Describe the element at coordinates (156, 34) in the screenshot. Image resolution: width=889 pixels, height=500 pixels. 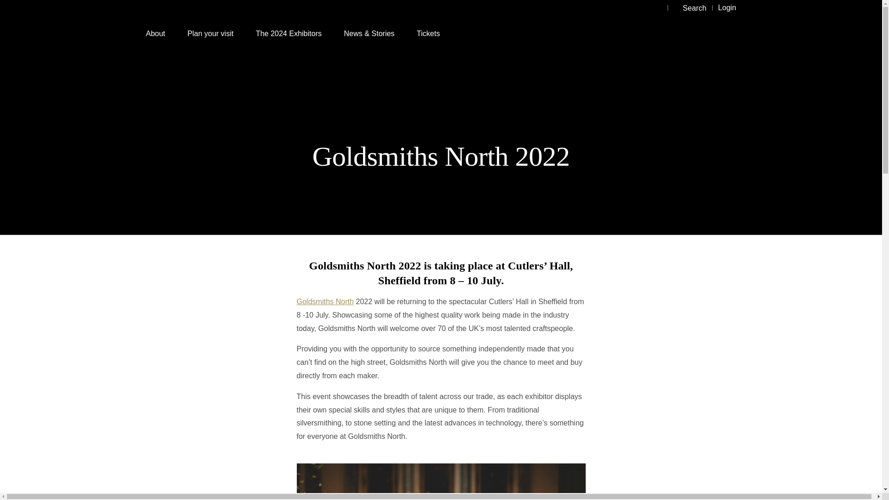
I see `About` at that location.